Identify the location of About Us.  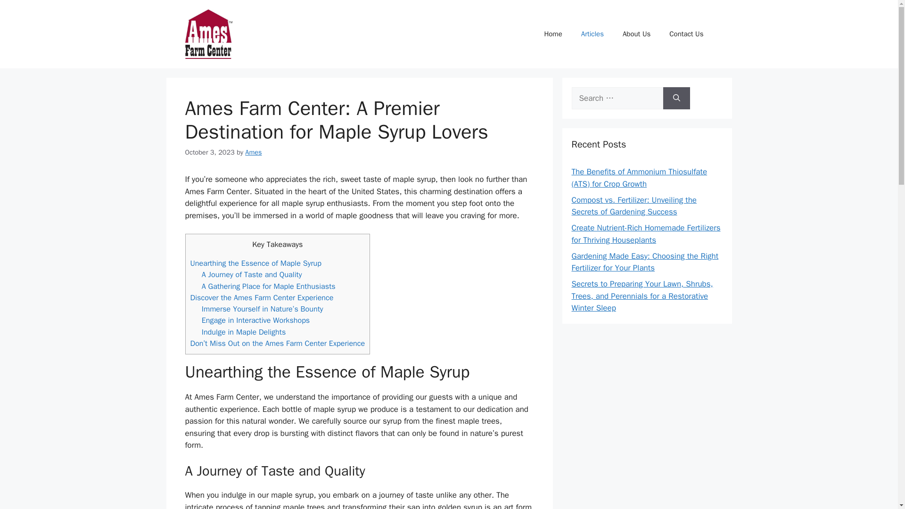
(636, 34).